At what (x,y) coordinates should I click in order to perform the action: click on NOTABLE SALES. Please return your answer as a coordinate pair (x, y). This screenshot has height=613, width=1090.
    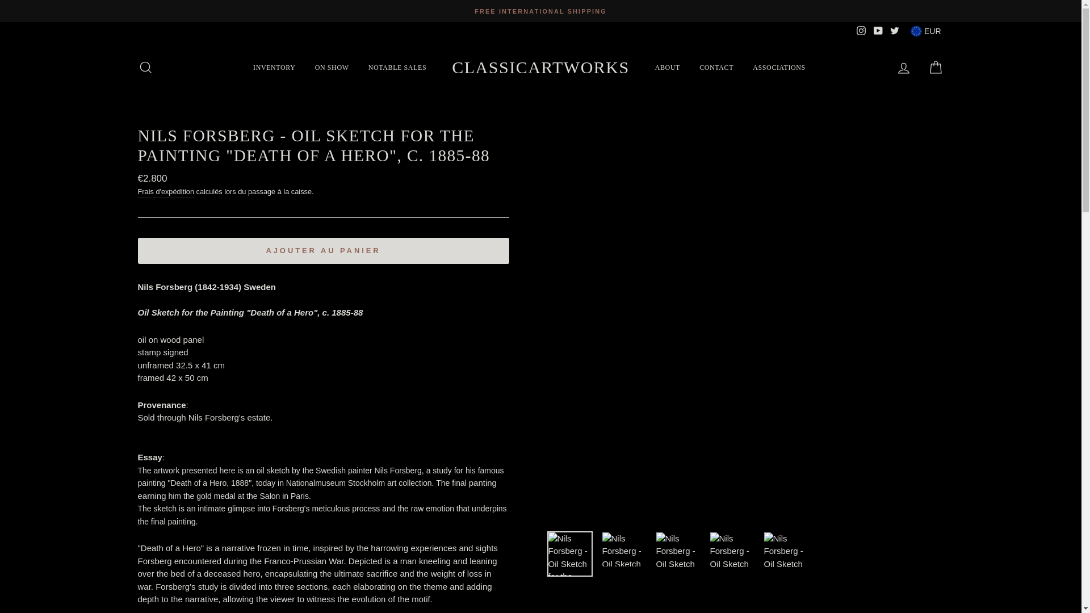
    Looking at the image, I should click on (397, 67).